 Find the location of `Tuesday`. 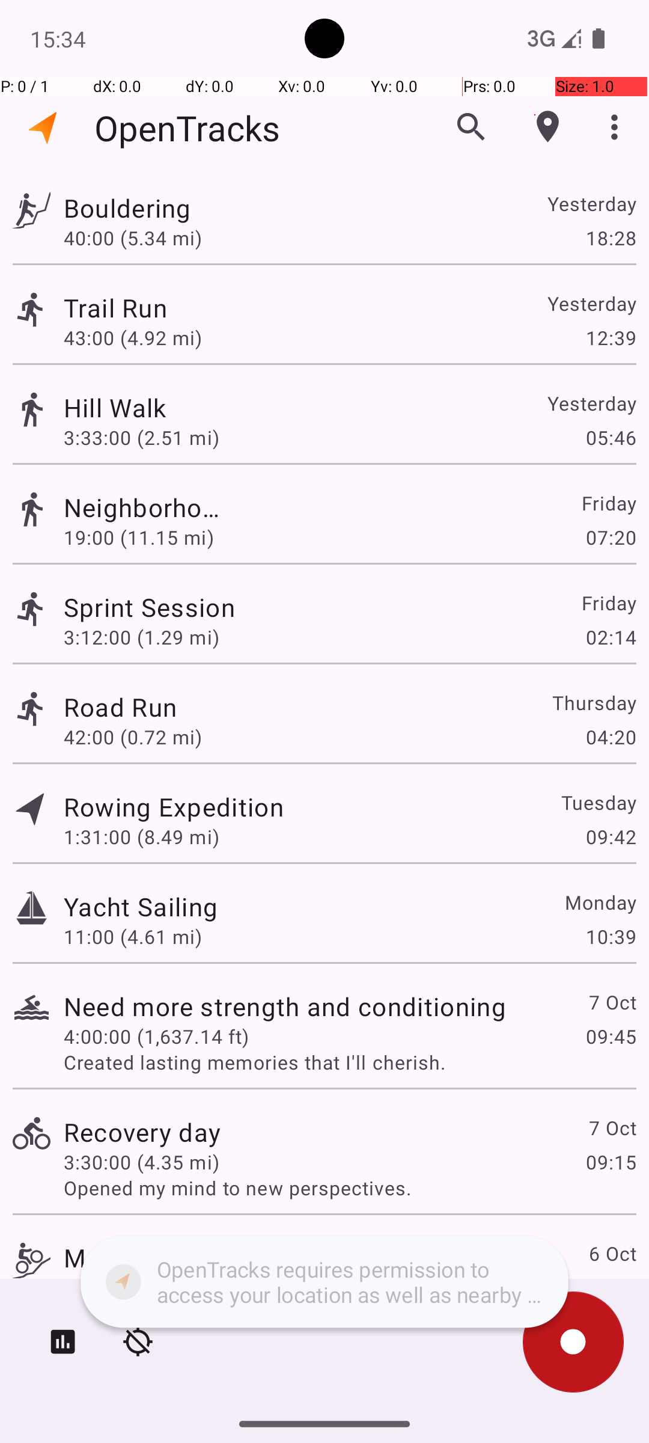

Tuesday is located at coordinates (599, 802).